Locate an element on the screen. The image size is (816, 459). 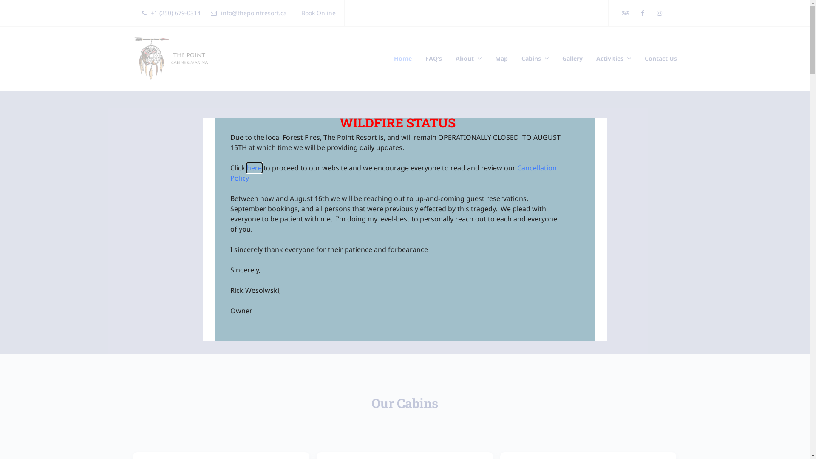
+1 (250) 679-0314 is located at coordinates (171, 13).